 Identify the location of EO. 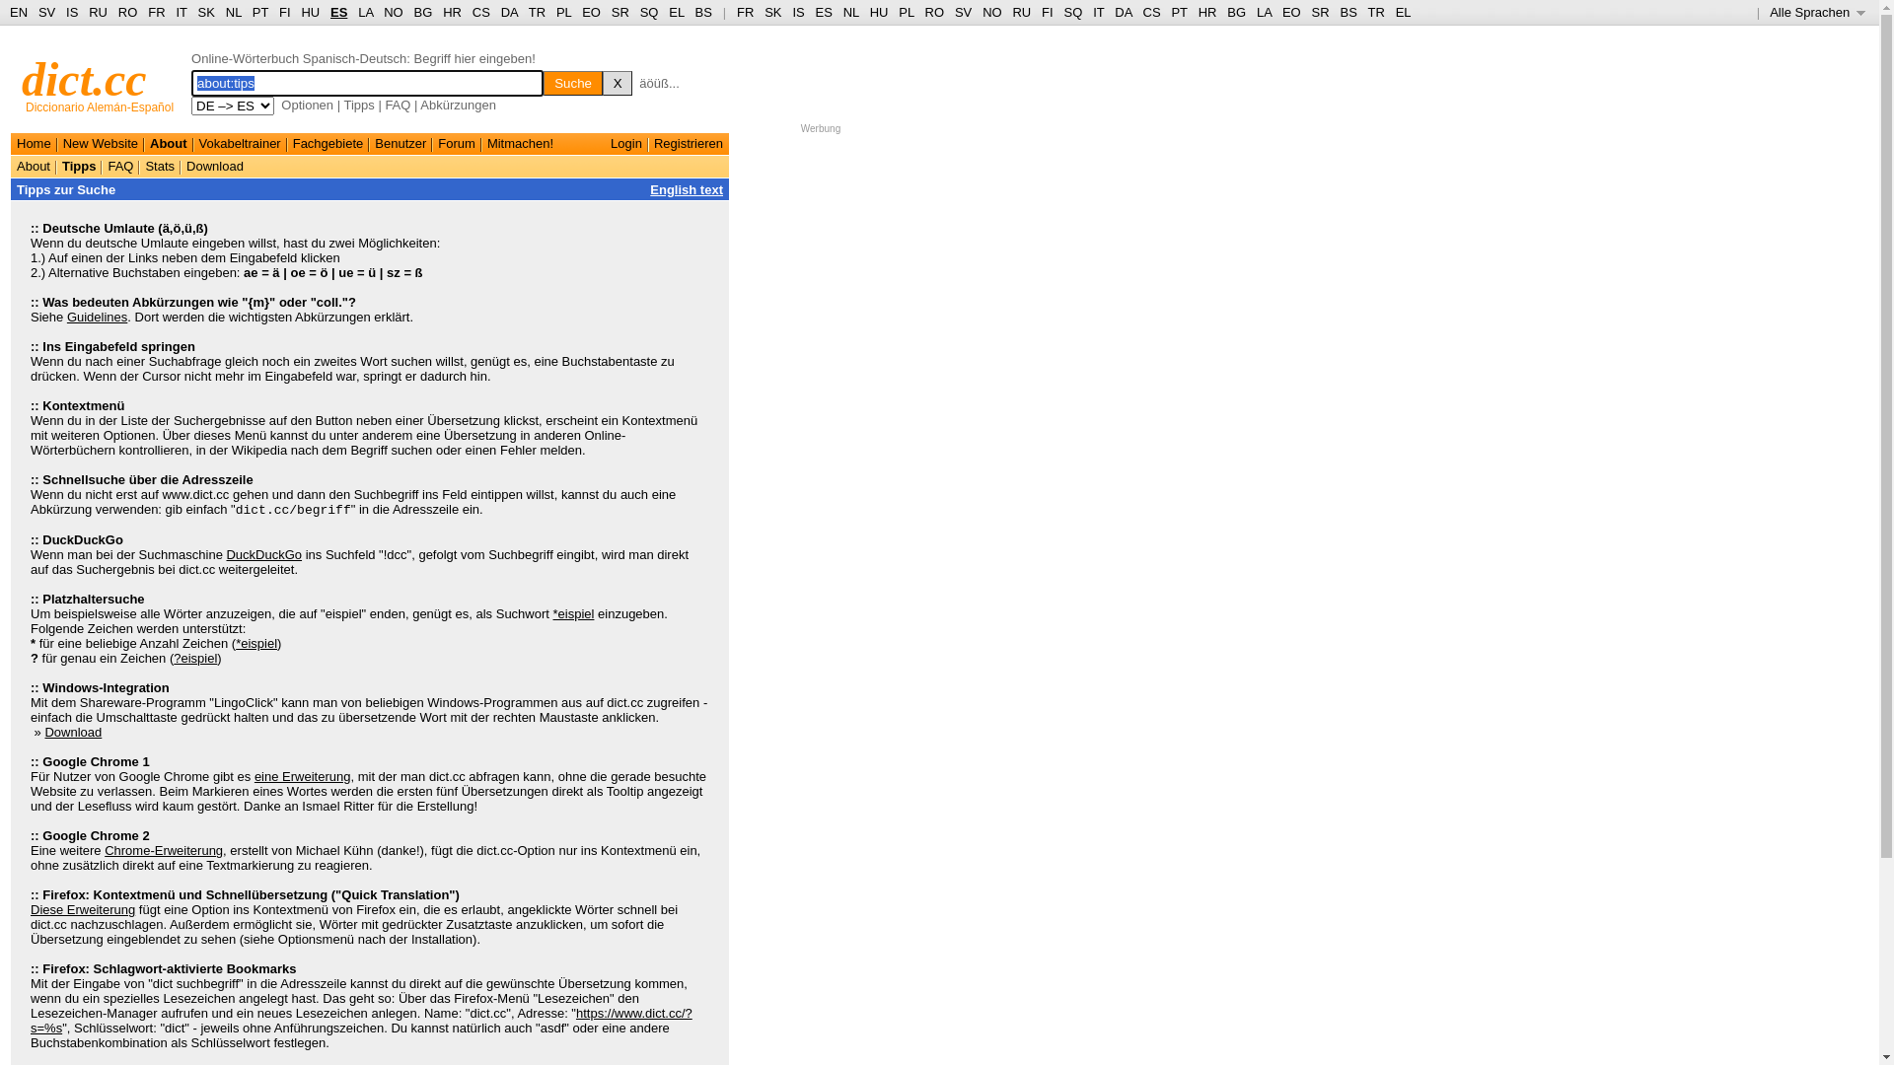
(1292, 12).